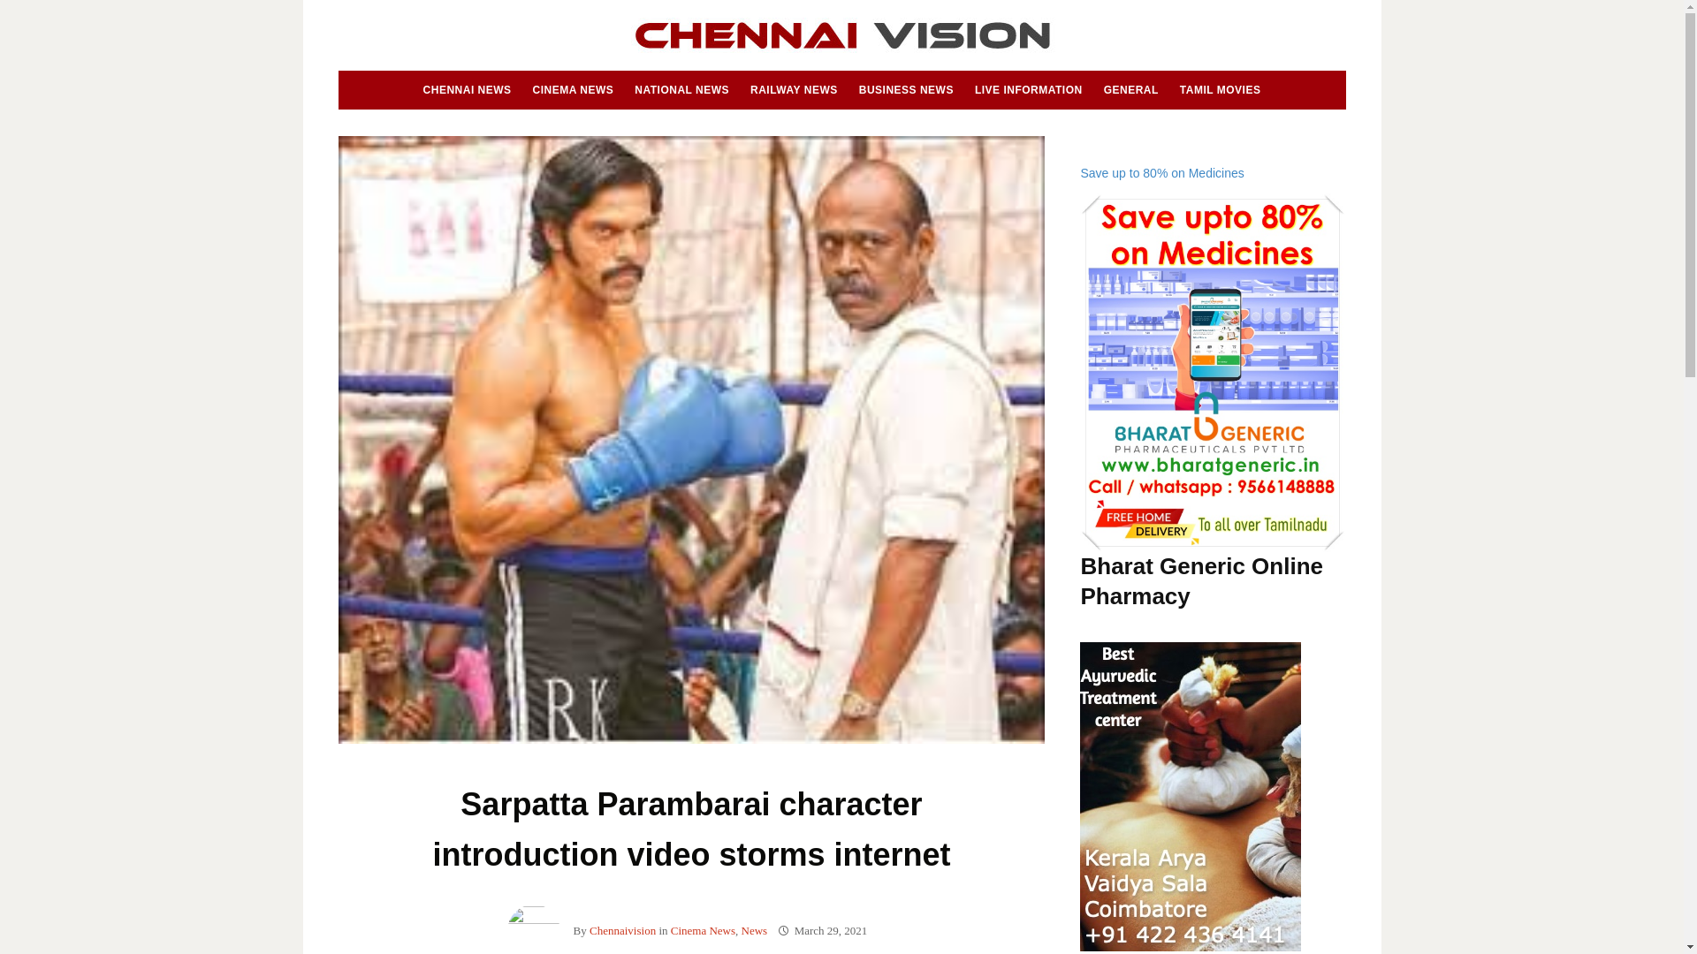  What do you see at coordinates (573, 90) in the screenshot?
I see `CINEMA NEWS` at bounding box center [573, 90].